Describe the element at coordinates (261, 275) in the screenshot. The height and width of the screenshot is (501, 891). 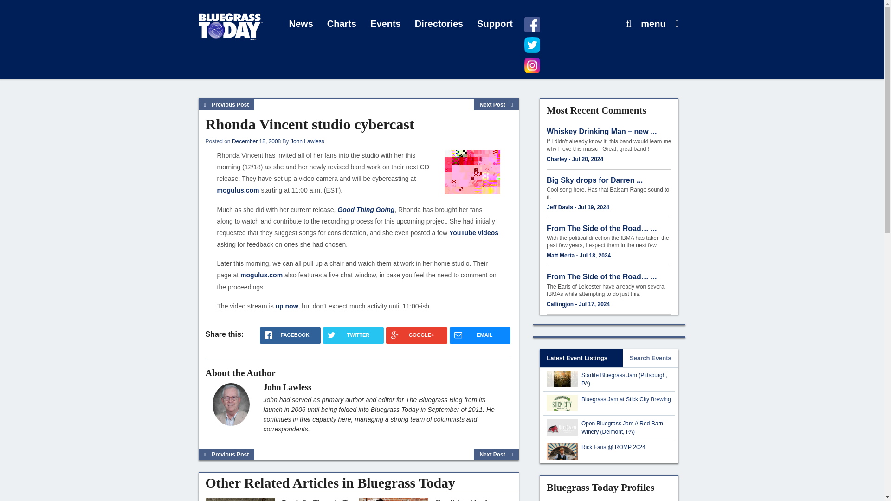
I see `Watch the Rhonda Vincent video stream online` at that location.